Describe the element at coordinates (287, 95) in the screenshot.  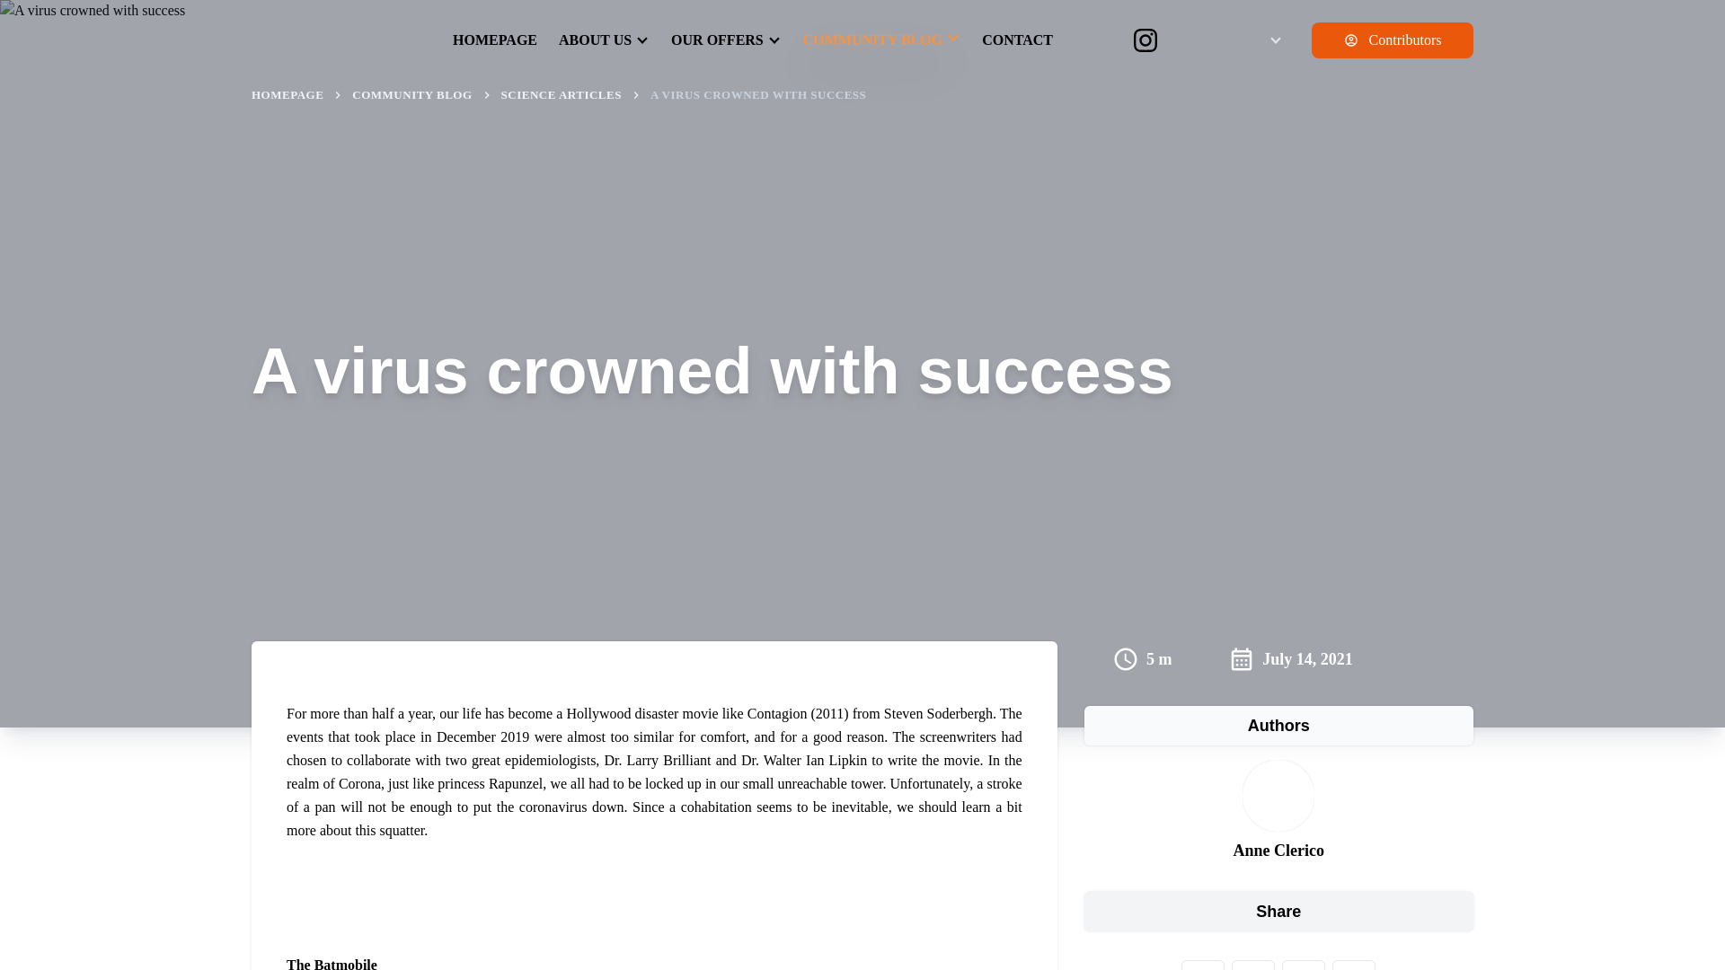
I see `HOMEPAGE` at that location.